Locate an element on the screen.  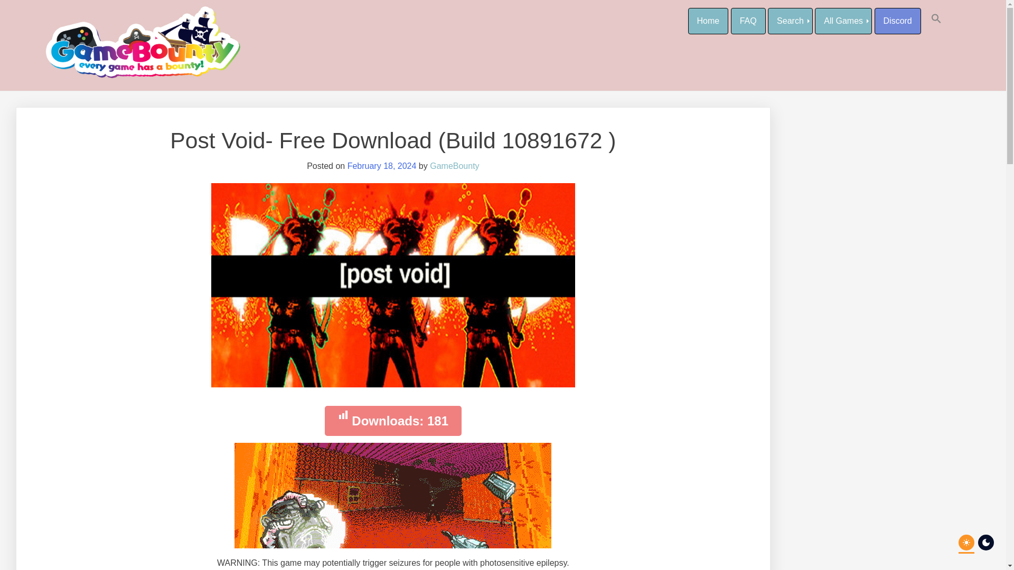
allgMenuLink is located at coordinates (790, 21).